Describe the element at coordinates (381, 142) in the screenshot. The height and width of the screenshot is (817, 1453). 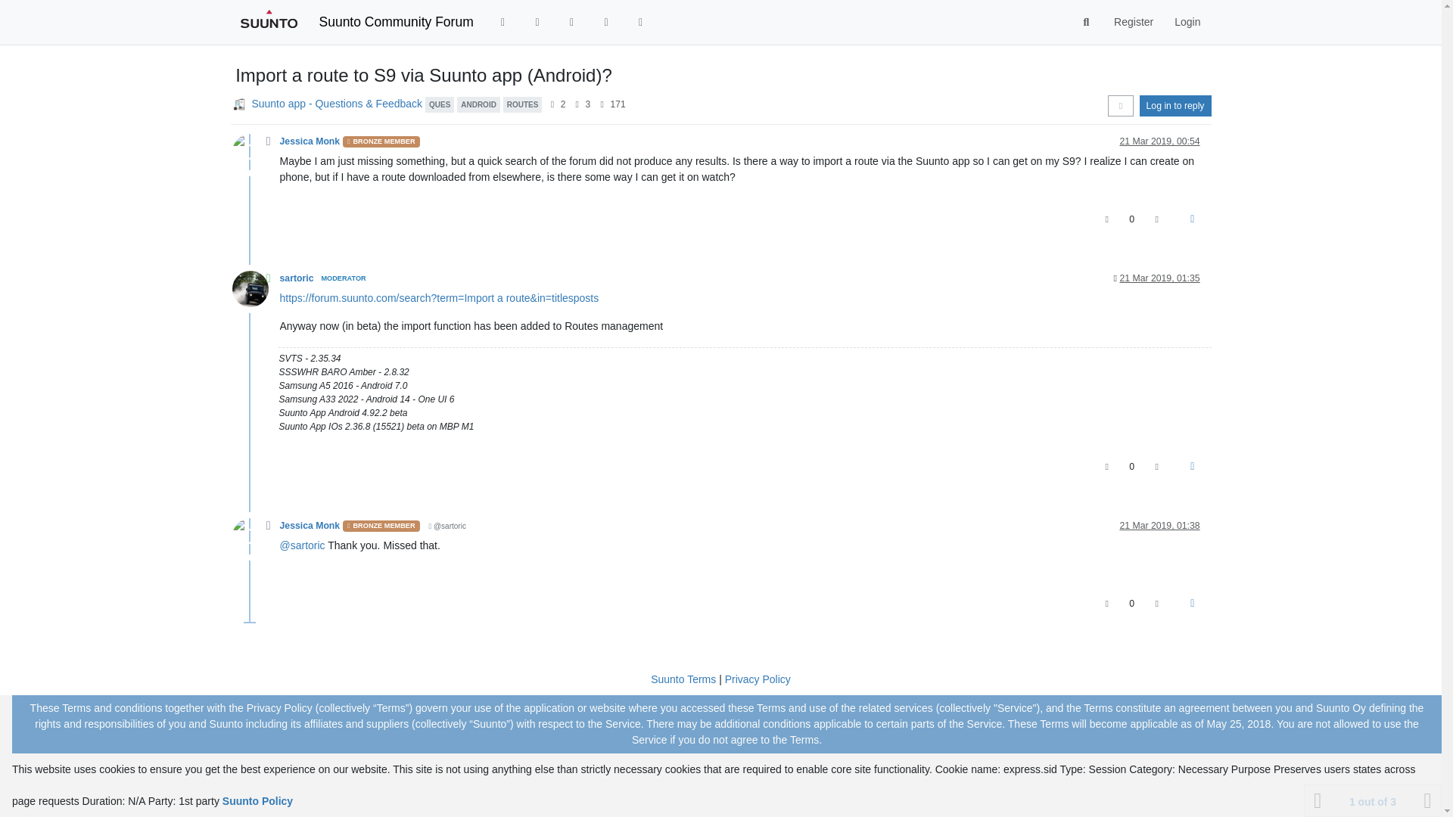
I see `BRONZE MEMBER` at that location.